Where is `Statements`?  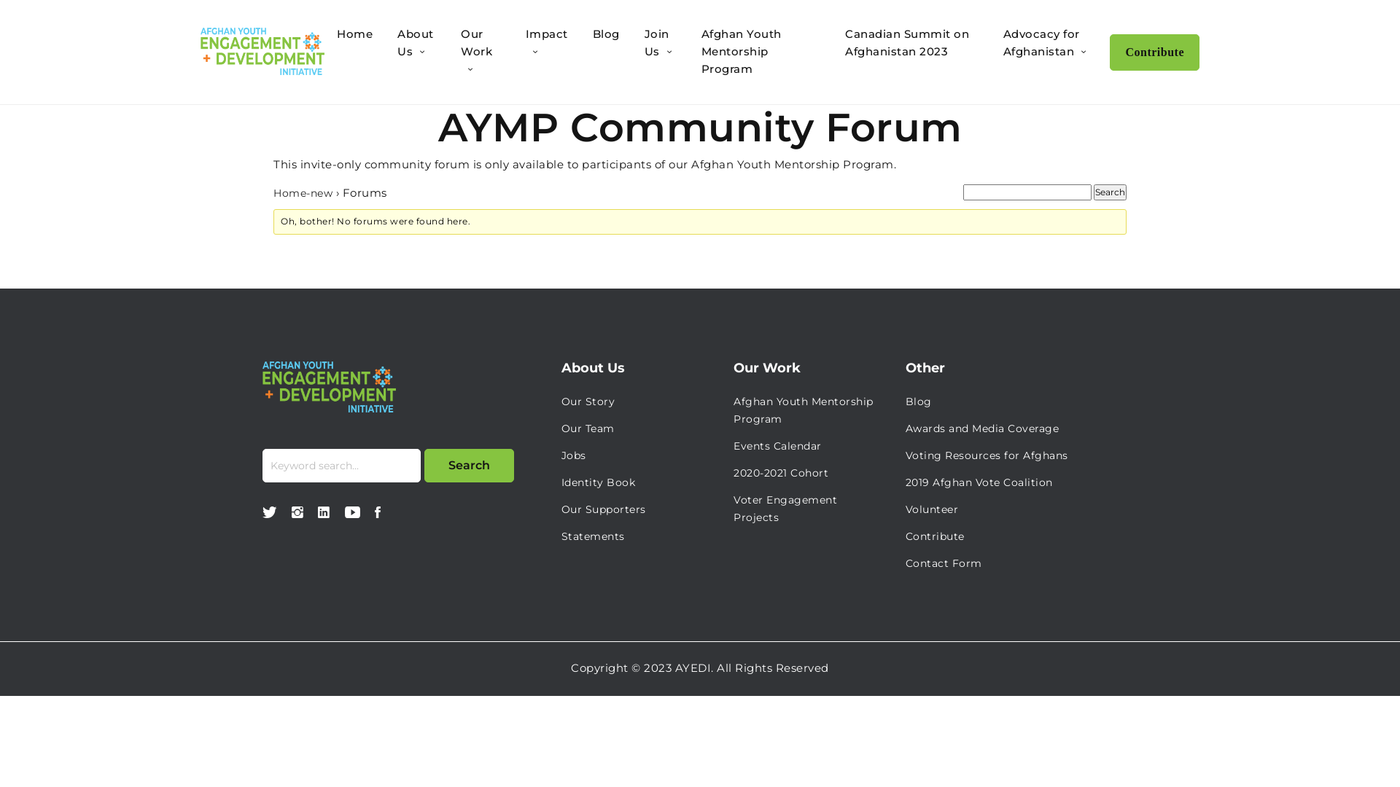 Statements is located at coordinates (594, 536).